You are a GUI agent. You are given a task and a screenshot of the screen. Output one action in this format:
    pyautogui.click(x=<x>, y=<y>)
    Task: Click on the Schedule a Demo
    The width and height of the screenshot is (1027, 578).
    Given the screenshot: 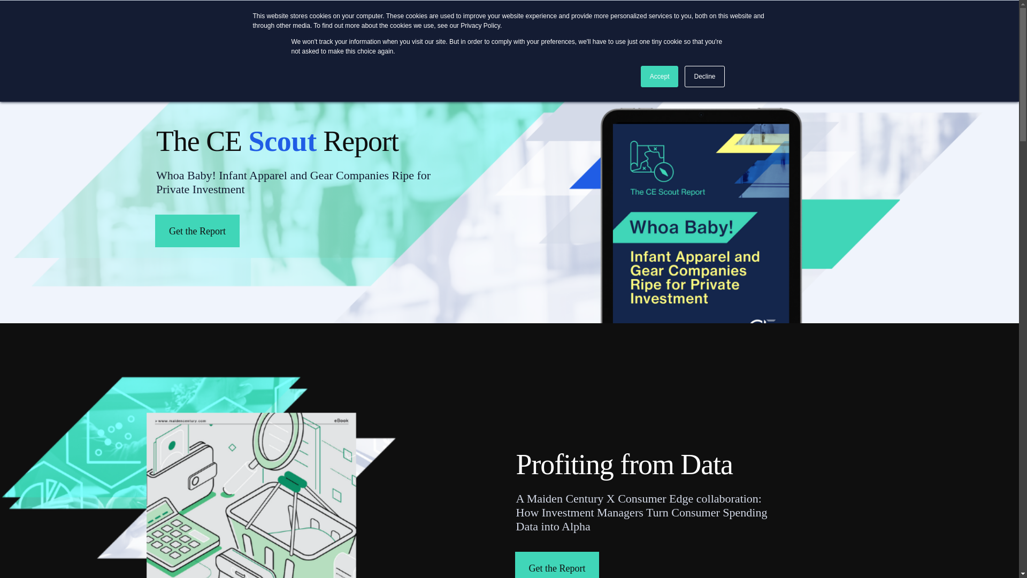 What is the action you would take?
    pyautogui.click(x=816, y=62)
    